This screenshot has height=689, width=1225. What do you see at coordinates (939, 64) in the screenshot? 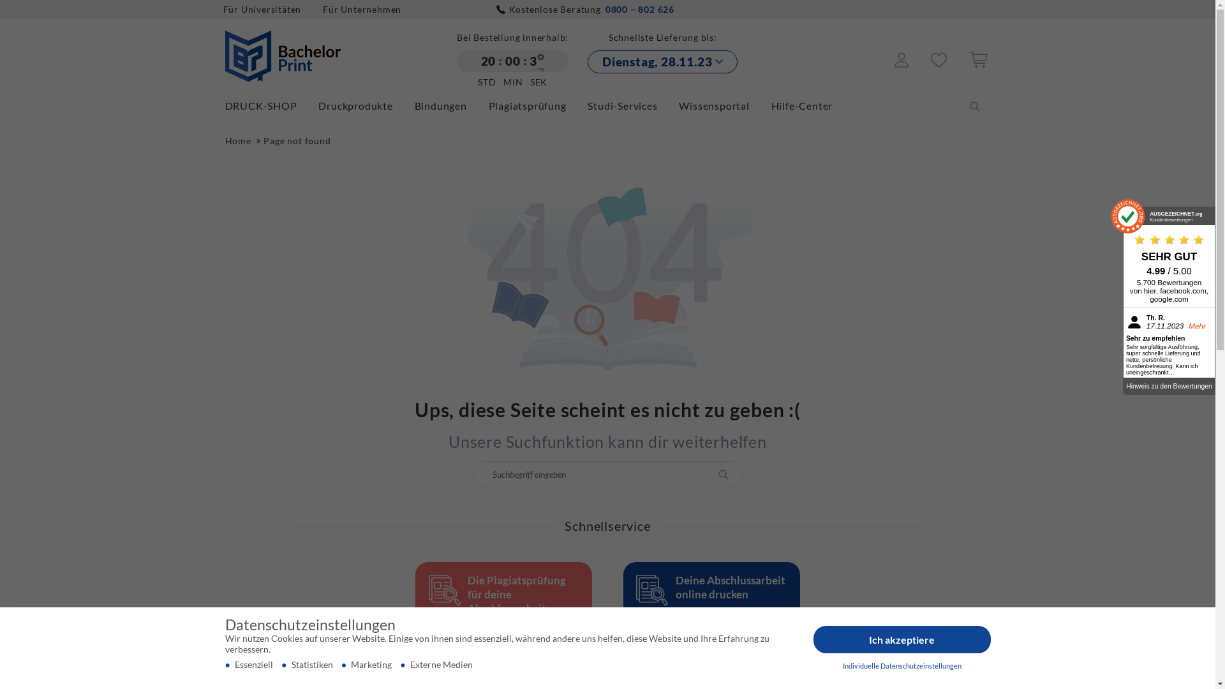
I see `Merkzettel` at bounding box center [939, 64].